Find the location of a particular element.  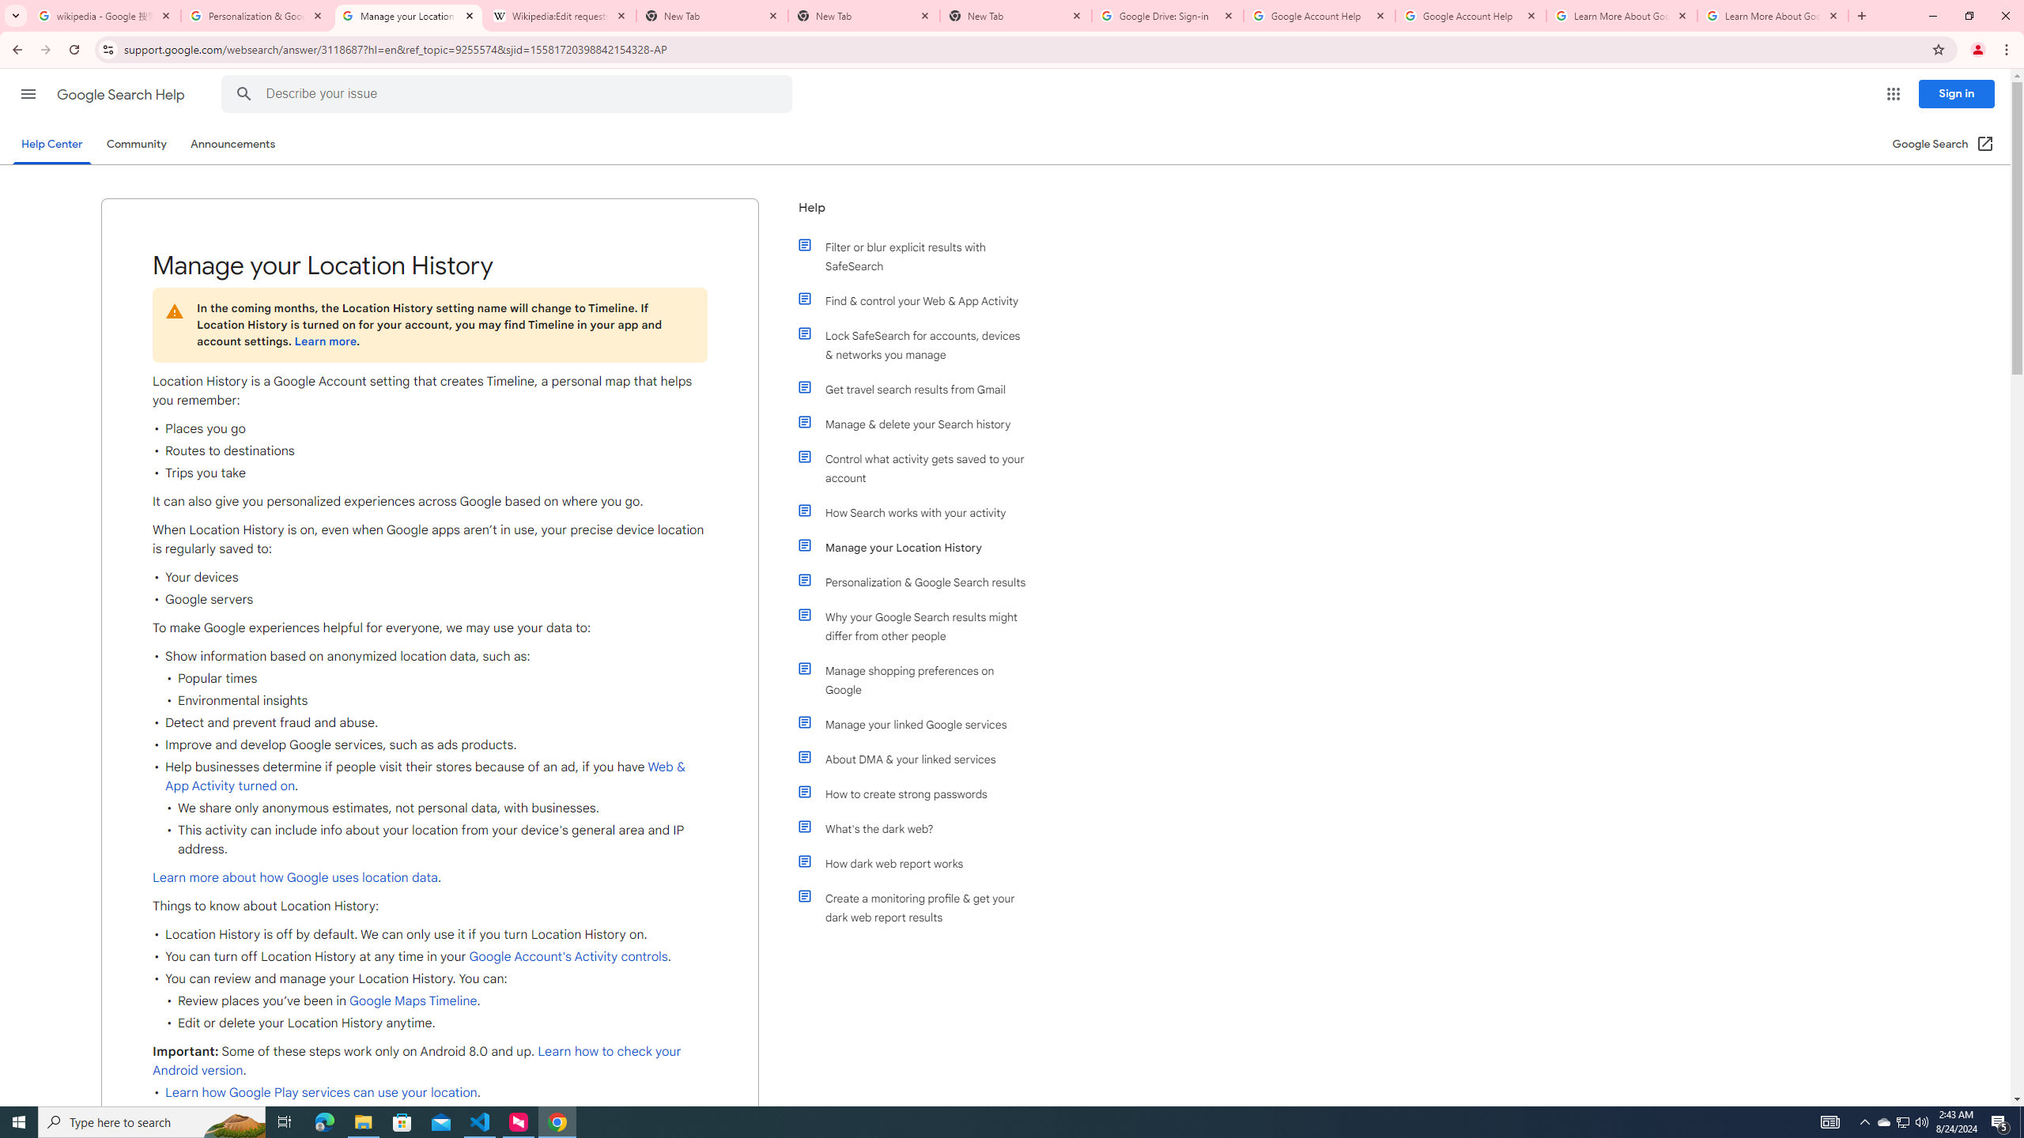

What's the dark web? is located at coordinates (919, 828).